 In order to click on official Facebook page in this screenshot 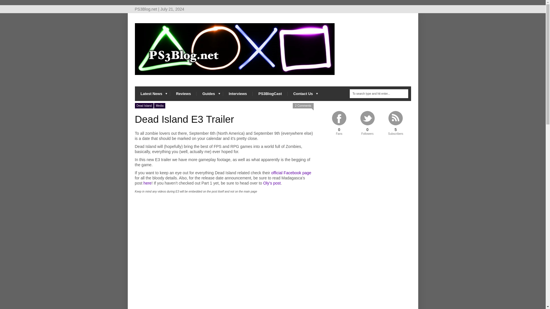, I will do `click(291, 173)`.